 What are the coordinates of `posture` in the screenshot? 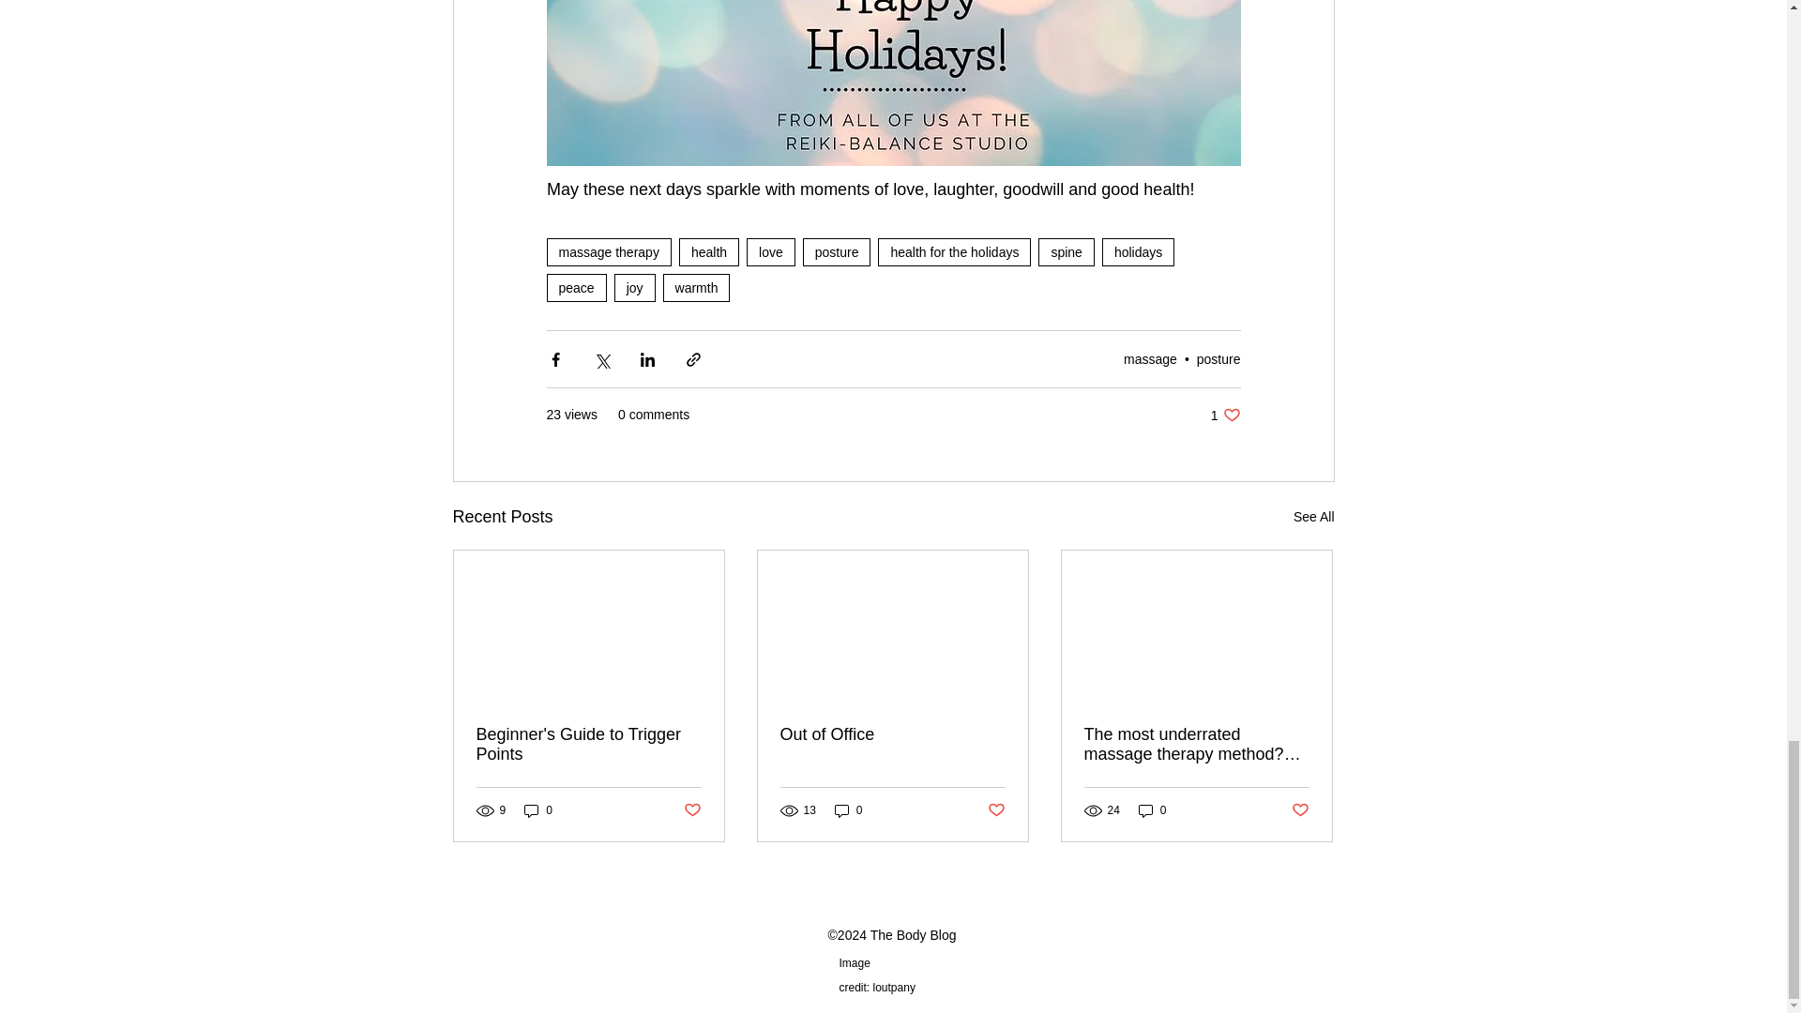 It's located at (1218, 358).